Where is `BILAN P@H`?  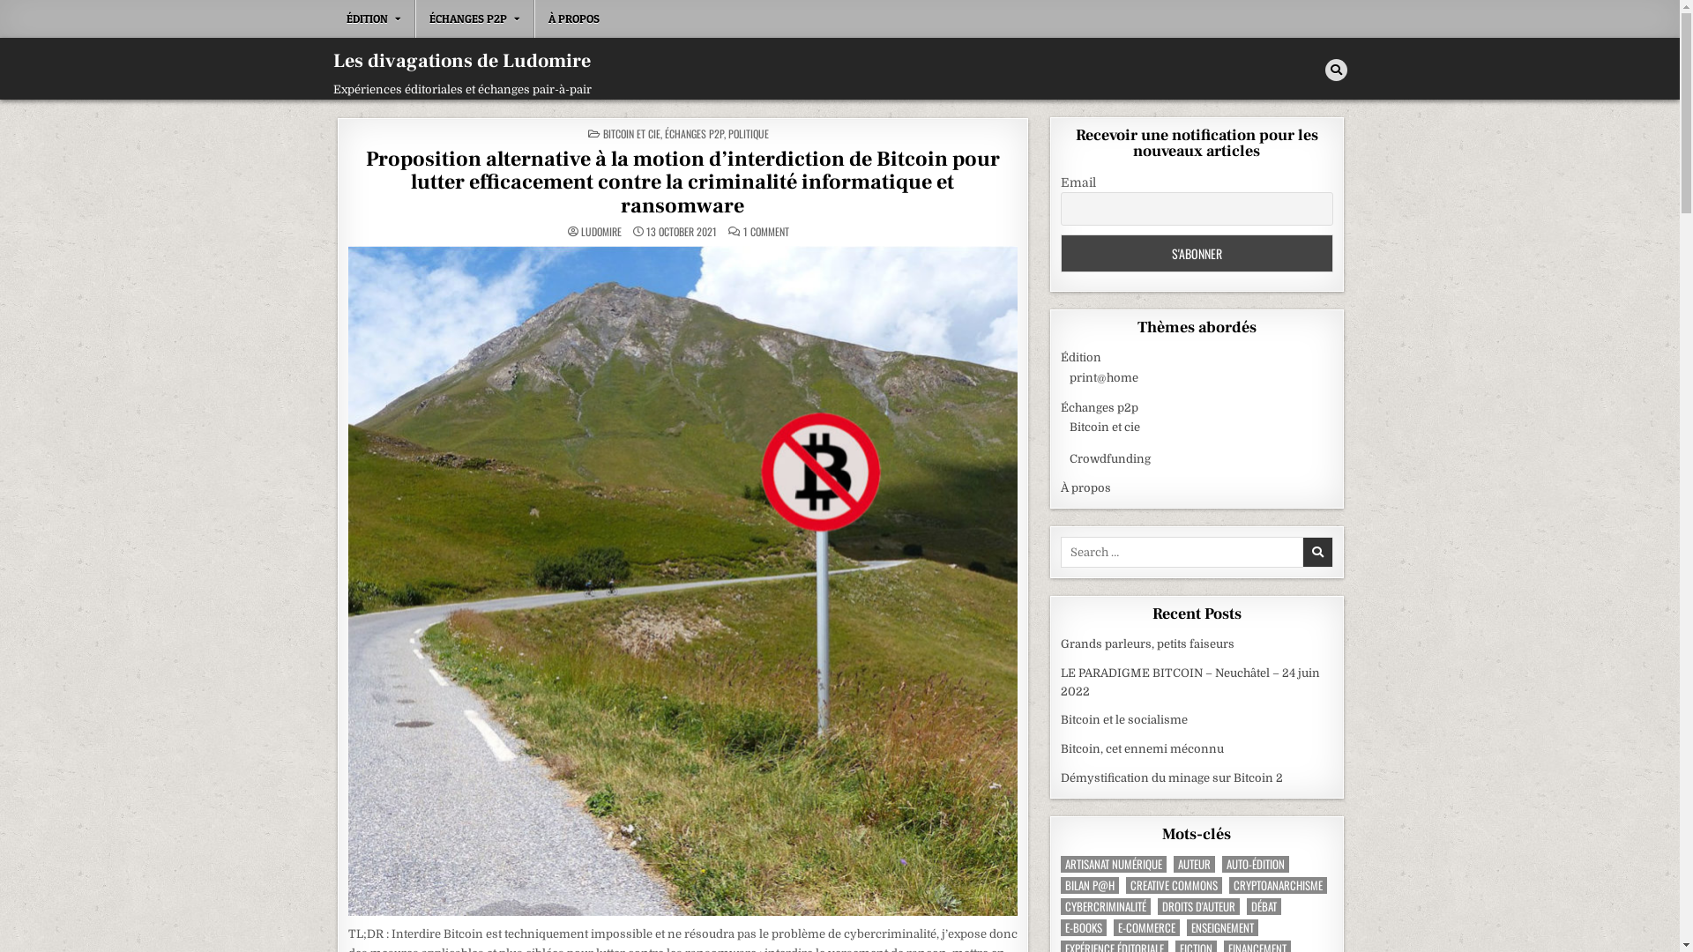 BILAN P@H is located at coordinates (1090, 885).